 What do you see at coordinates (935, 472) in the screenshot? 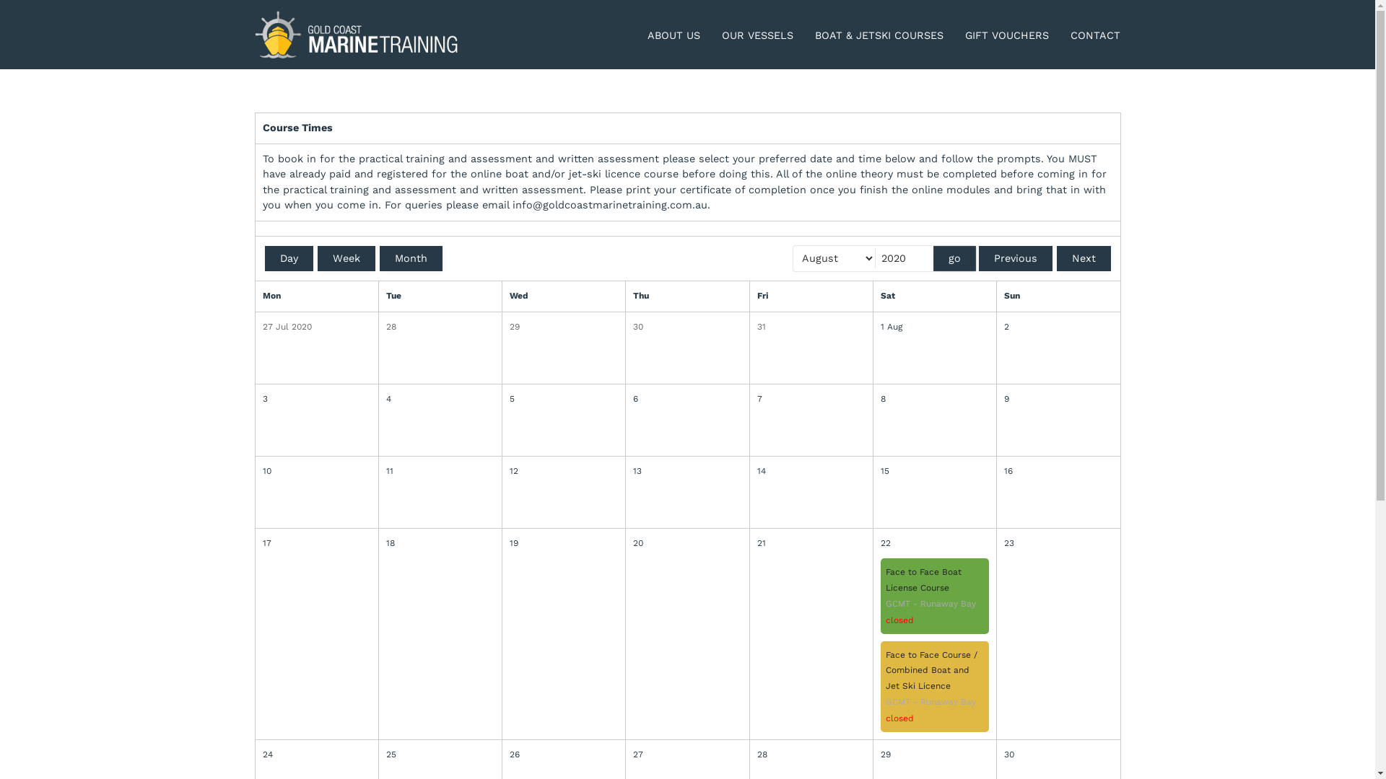
I see `15` at bounding box center [935, 472].